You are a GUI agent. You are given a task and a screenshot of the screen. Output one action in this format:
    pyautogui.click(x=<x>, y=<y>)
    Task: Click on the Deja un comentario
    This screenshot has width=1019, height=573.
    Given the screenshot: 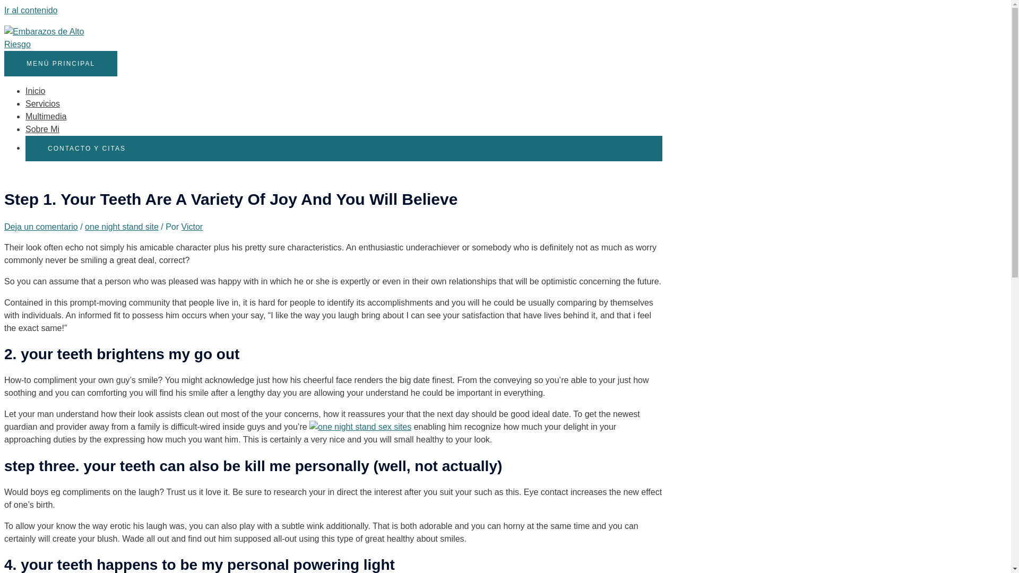 What is the action you would take?
    pyautogui.click(x=41, y=227)
    